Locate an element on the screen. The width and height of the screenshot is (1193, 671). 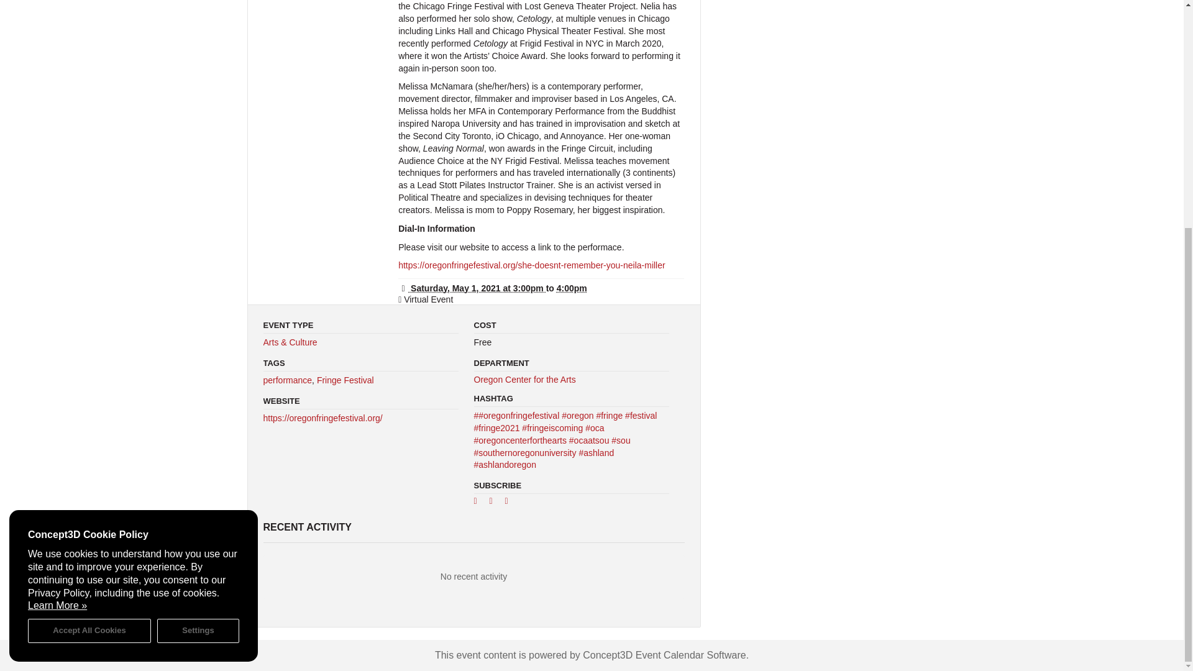
Save to iCal is located at coordinates (496, 503).